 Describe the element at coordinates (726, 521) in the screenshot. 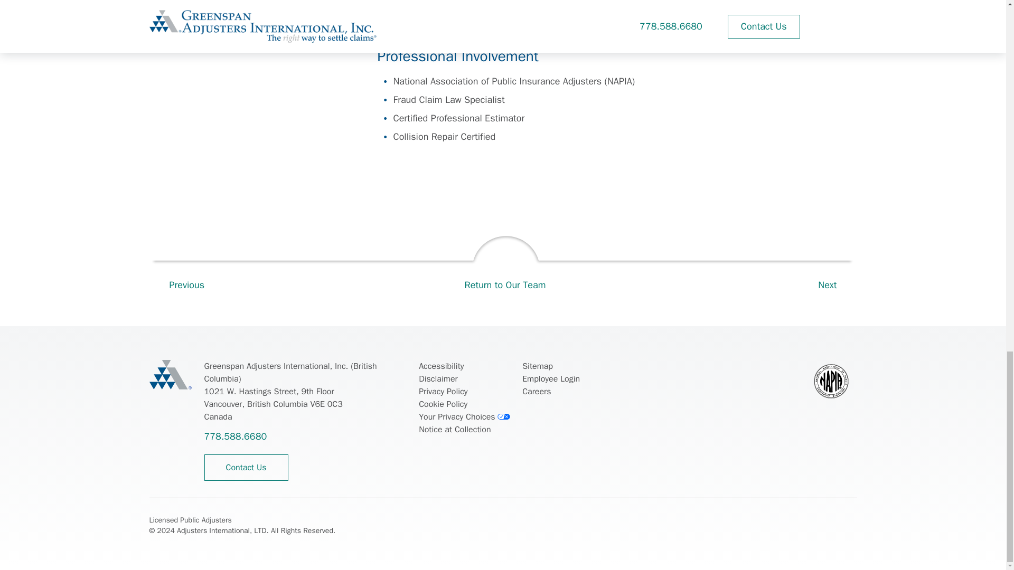

I see `Facebook` at that location.